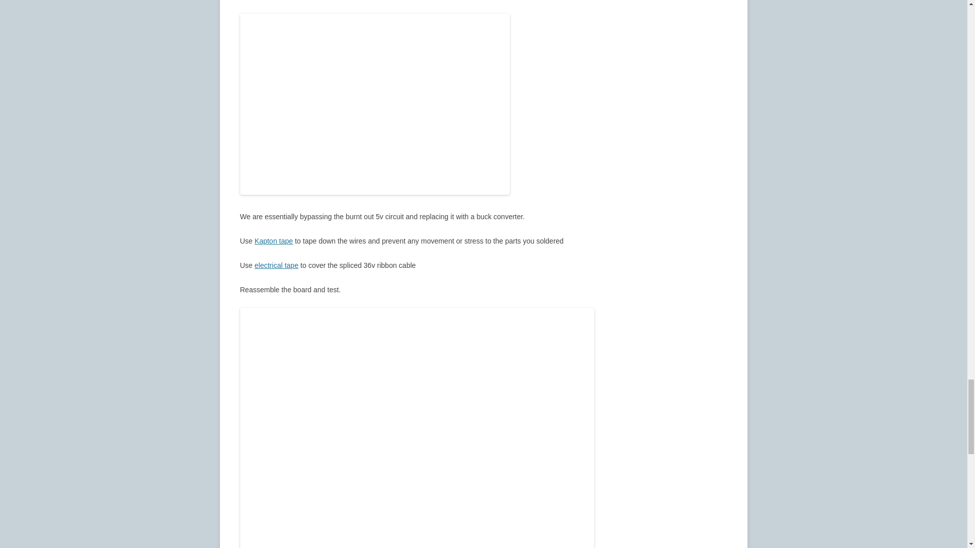  Describe the element at coordinates (274, 241) in the screenshot. I see `Kapton tape` at that location.